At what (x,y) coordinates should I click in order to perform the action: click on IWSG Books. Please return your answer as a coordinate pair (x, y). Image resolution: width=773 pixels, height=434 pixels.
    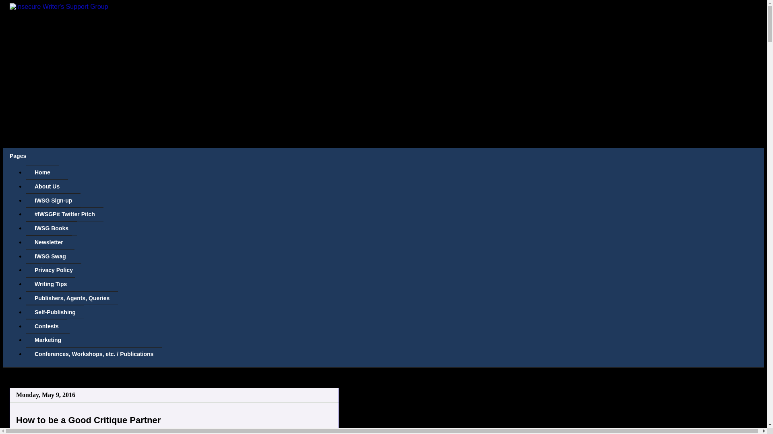
    Looking at the image, I should click on (51, 228).